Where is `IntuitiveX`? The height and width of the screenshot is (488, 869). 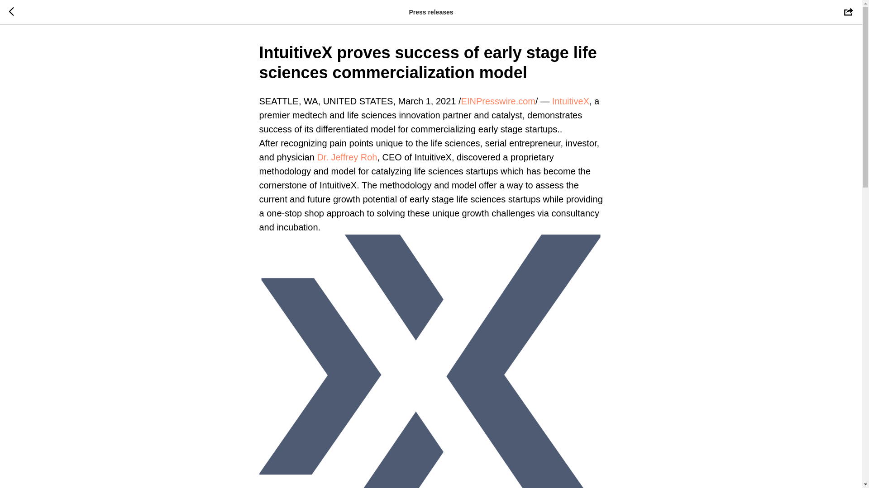
IntuitiveX is located at coordinates (570, 101).